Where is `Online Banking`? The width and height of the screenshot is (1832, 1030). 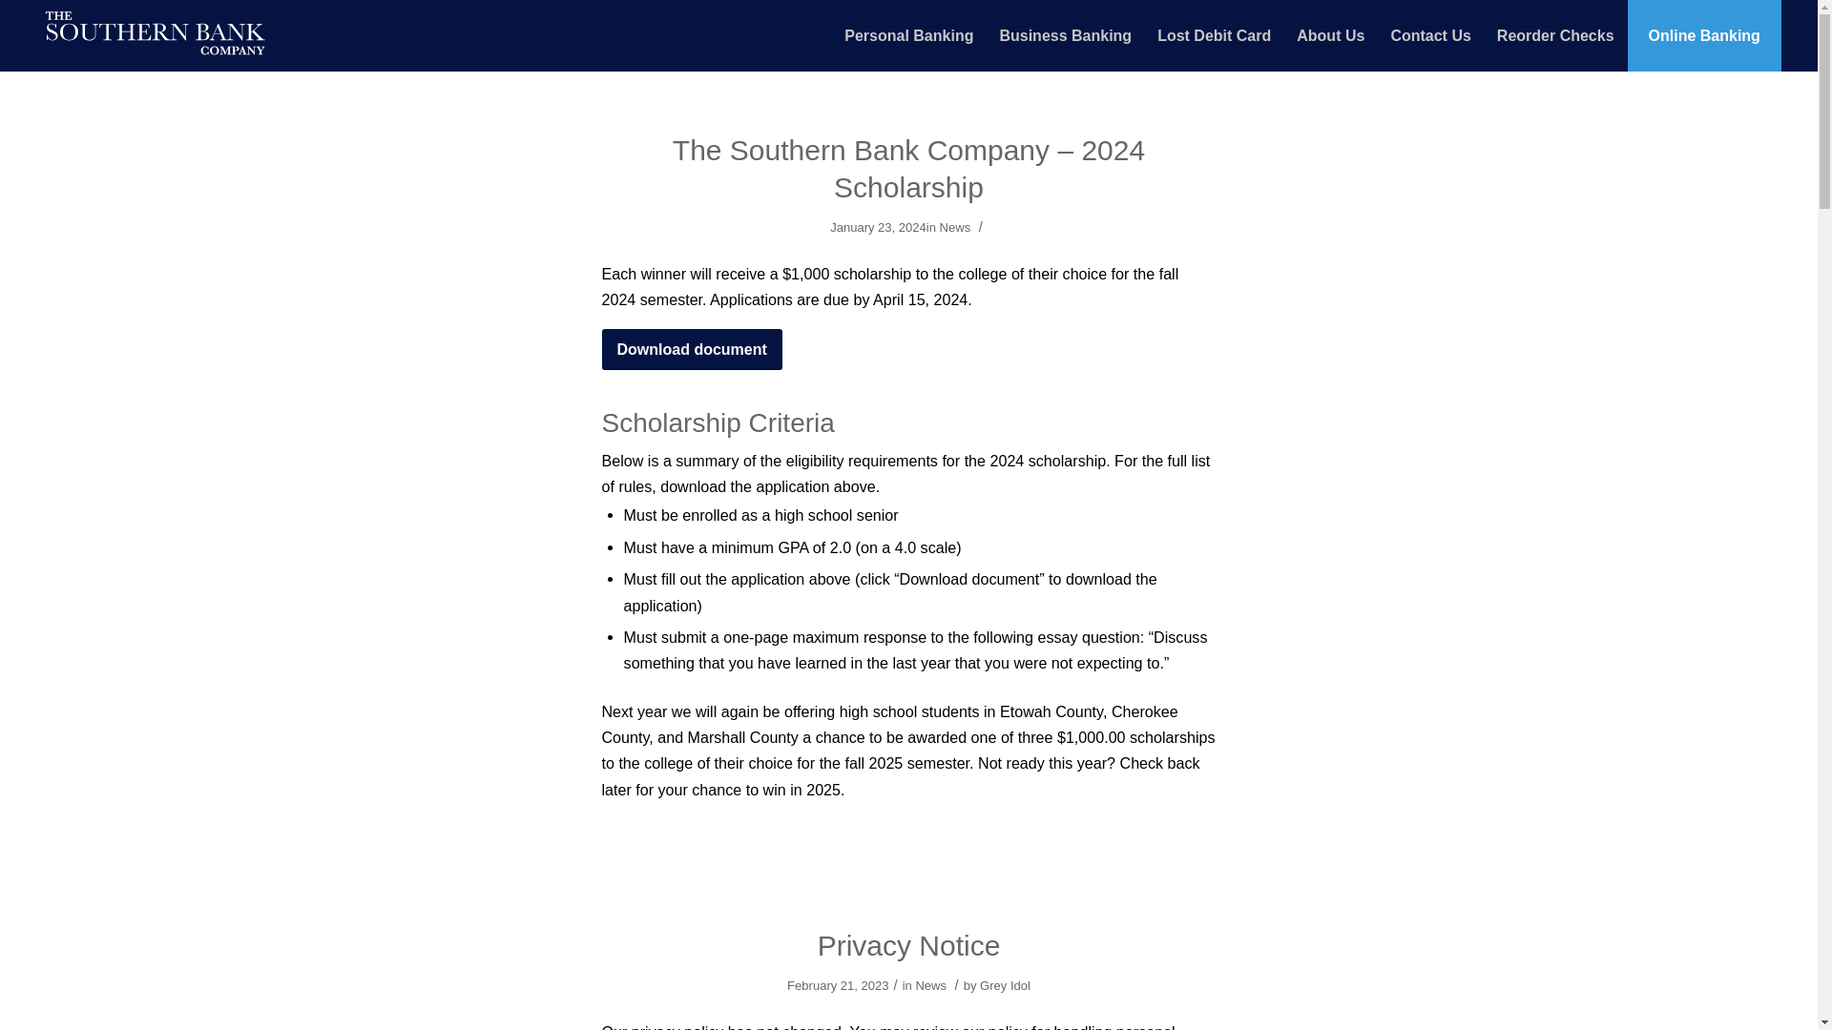
Online Banking is located at coordinates (1703, 35).